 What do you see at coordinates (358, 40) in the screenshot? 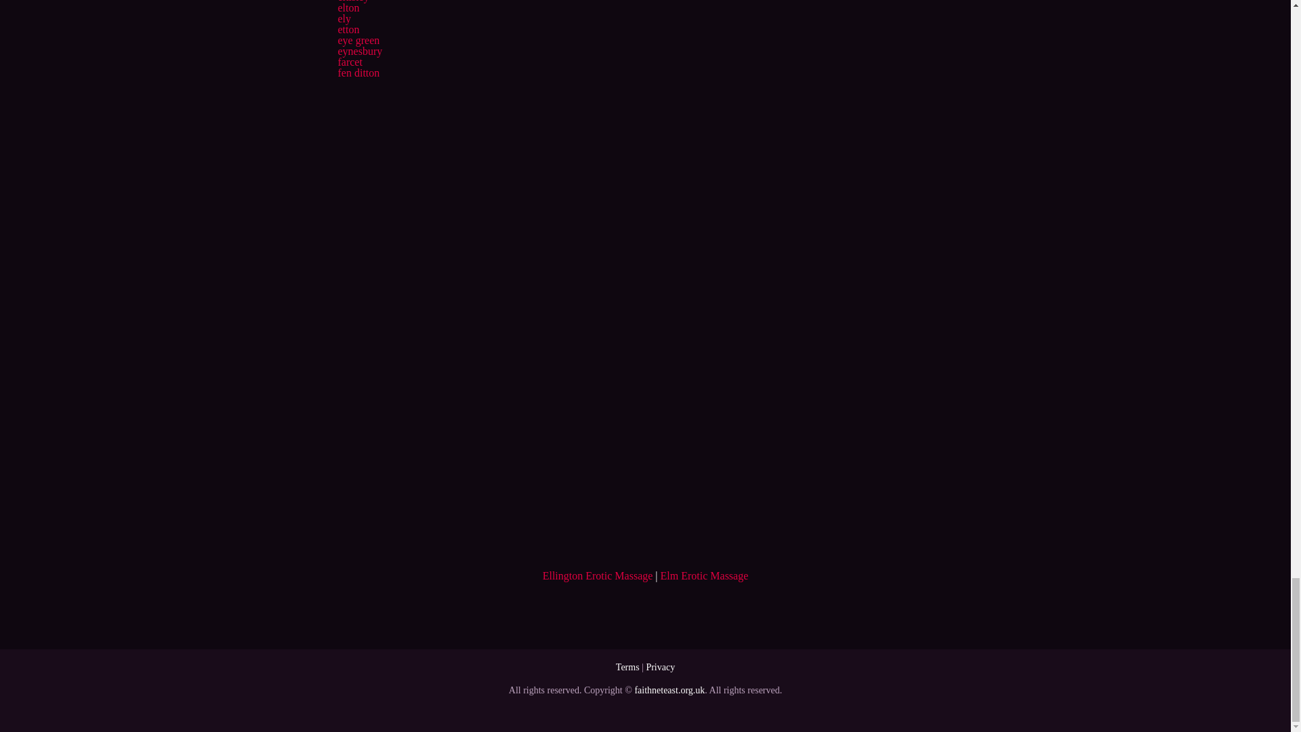
I see `eye green` at bounding box center [358, 40].